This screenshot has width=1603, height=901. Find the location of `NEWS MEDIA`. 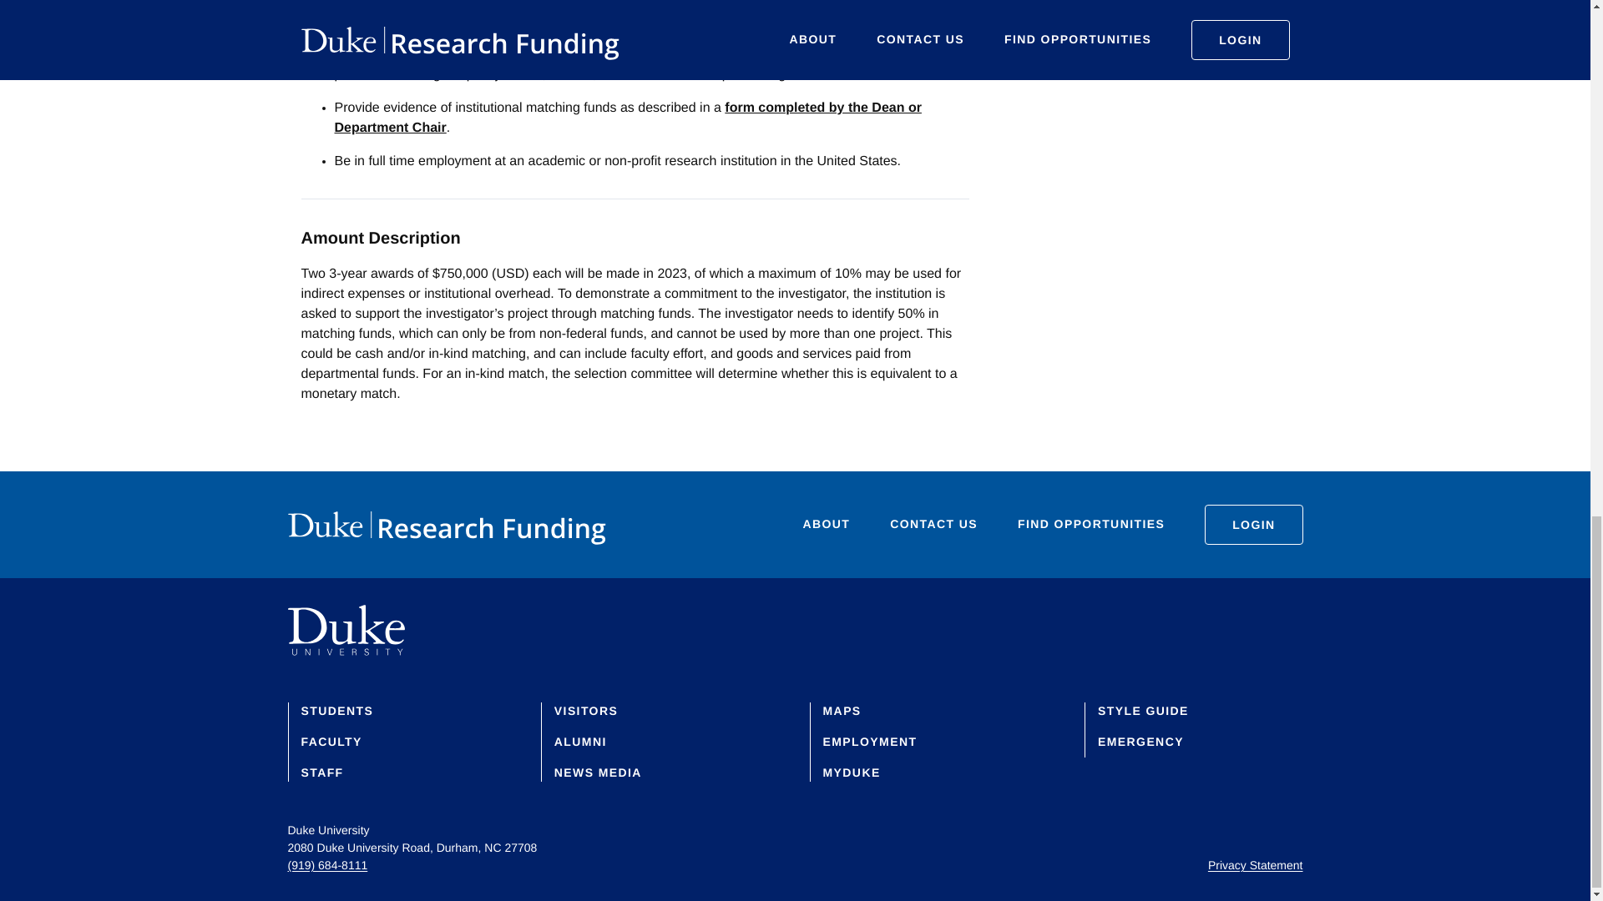

NEWS MEDIA is located at coordinates (598, 773).